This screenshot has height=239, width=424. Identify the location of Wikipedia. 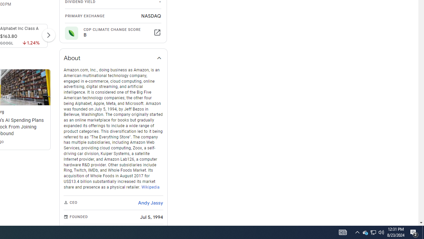
(150, 187).